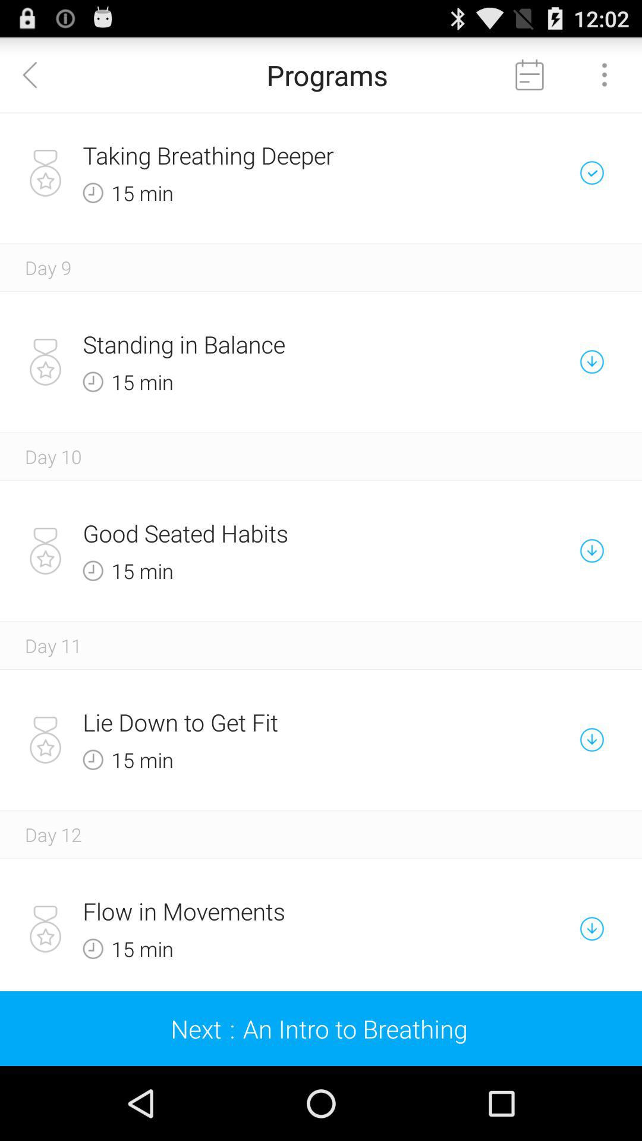 The image size is (642, 1141). Describe the element at coordinates (37, 75) in the screenshot. I see `go to previous` at that location.